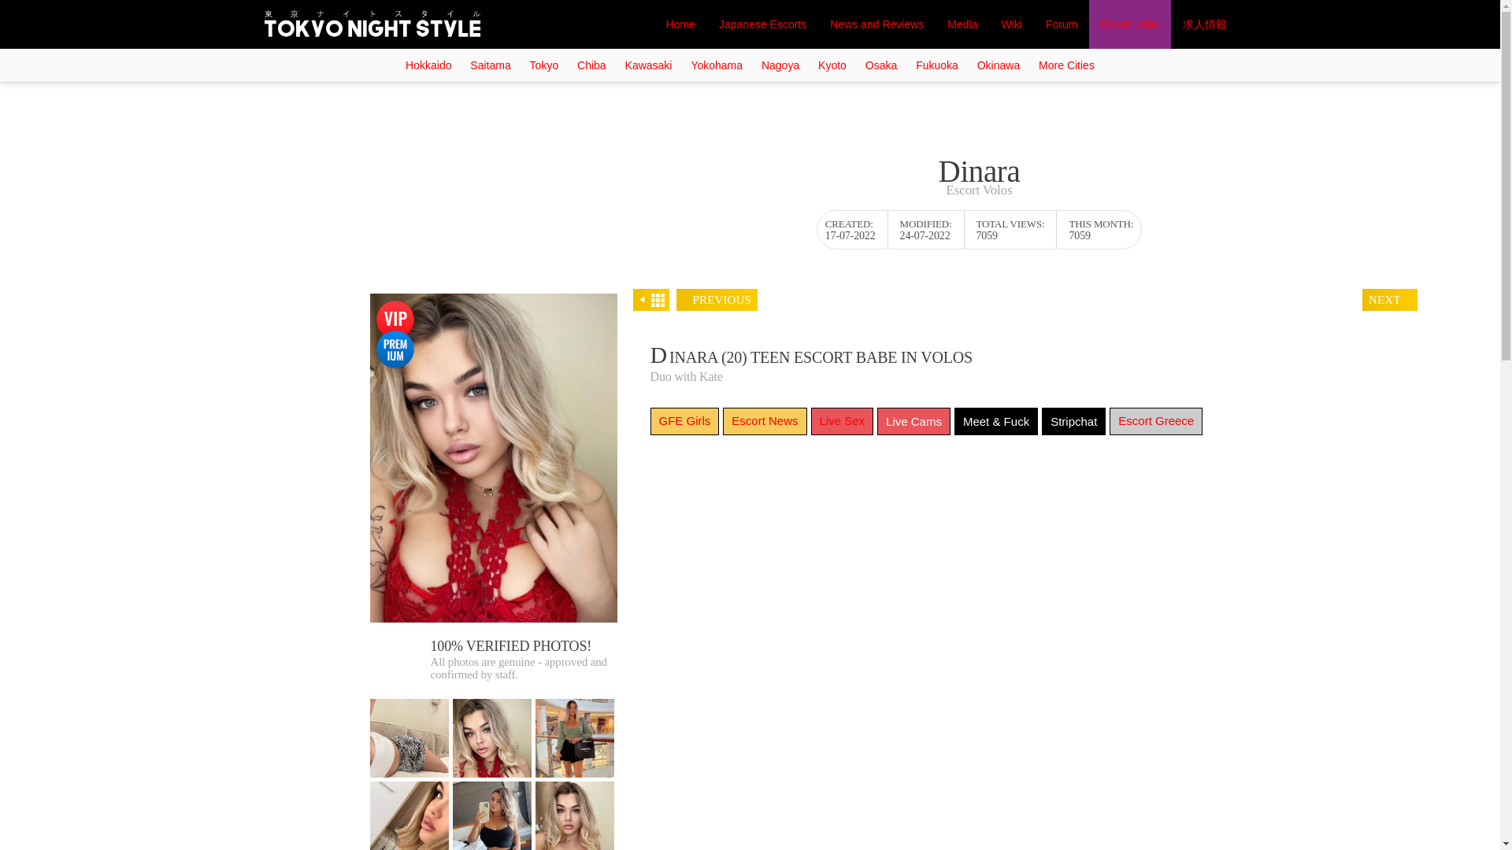  Describe the element at coordinates (937, 65) in the screenshot. I see `Fukuoka` at that location.